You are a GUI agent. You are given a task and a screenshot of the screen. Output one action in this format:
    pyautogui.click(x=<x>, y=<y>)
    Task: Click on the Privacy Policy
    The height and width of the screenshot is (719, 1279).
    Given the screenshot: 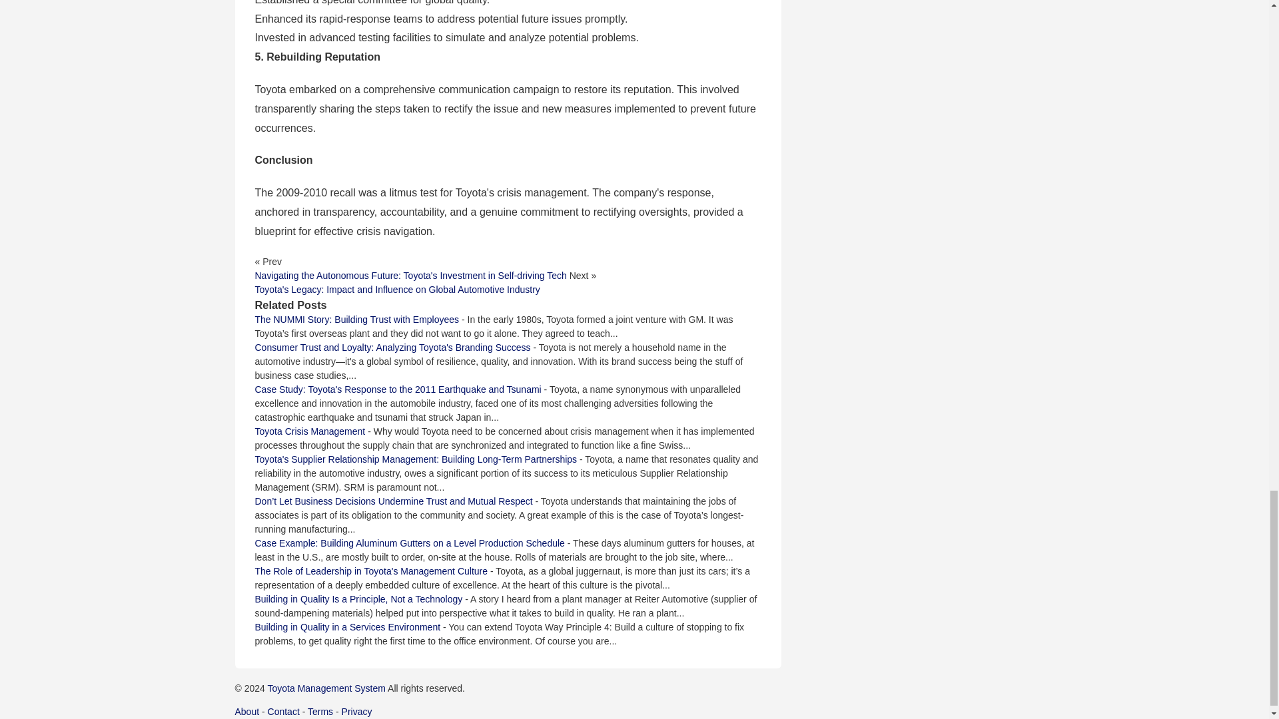 What is the action you would take?
    pyautogui.click(x=356, y=711)
    